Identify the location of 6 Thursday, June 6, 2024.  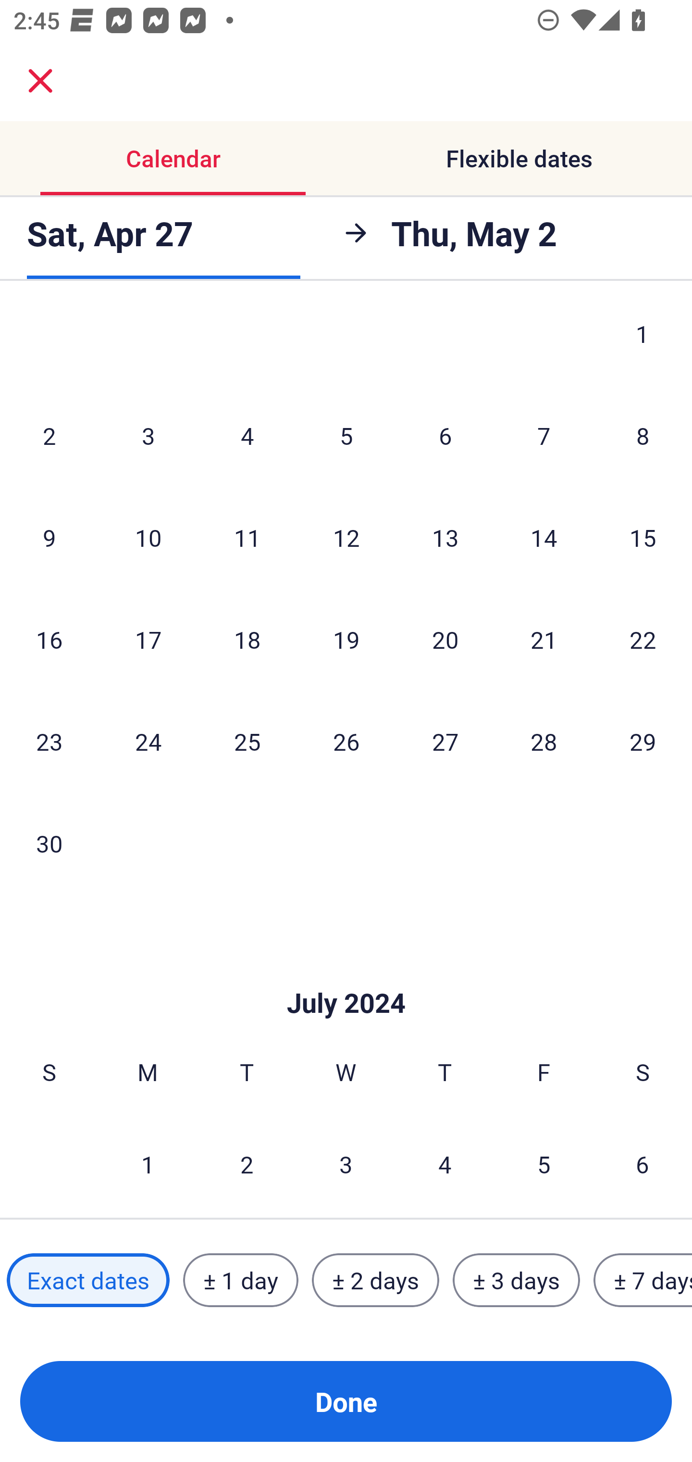
(445, 436).